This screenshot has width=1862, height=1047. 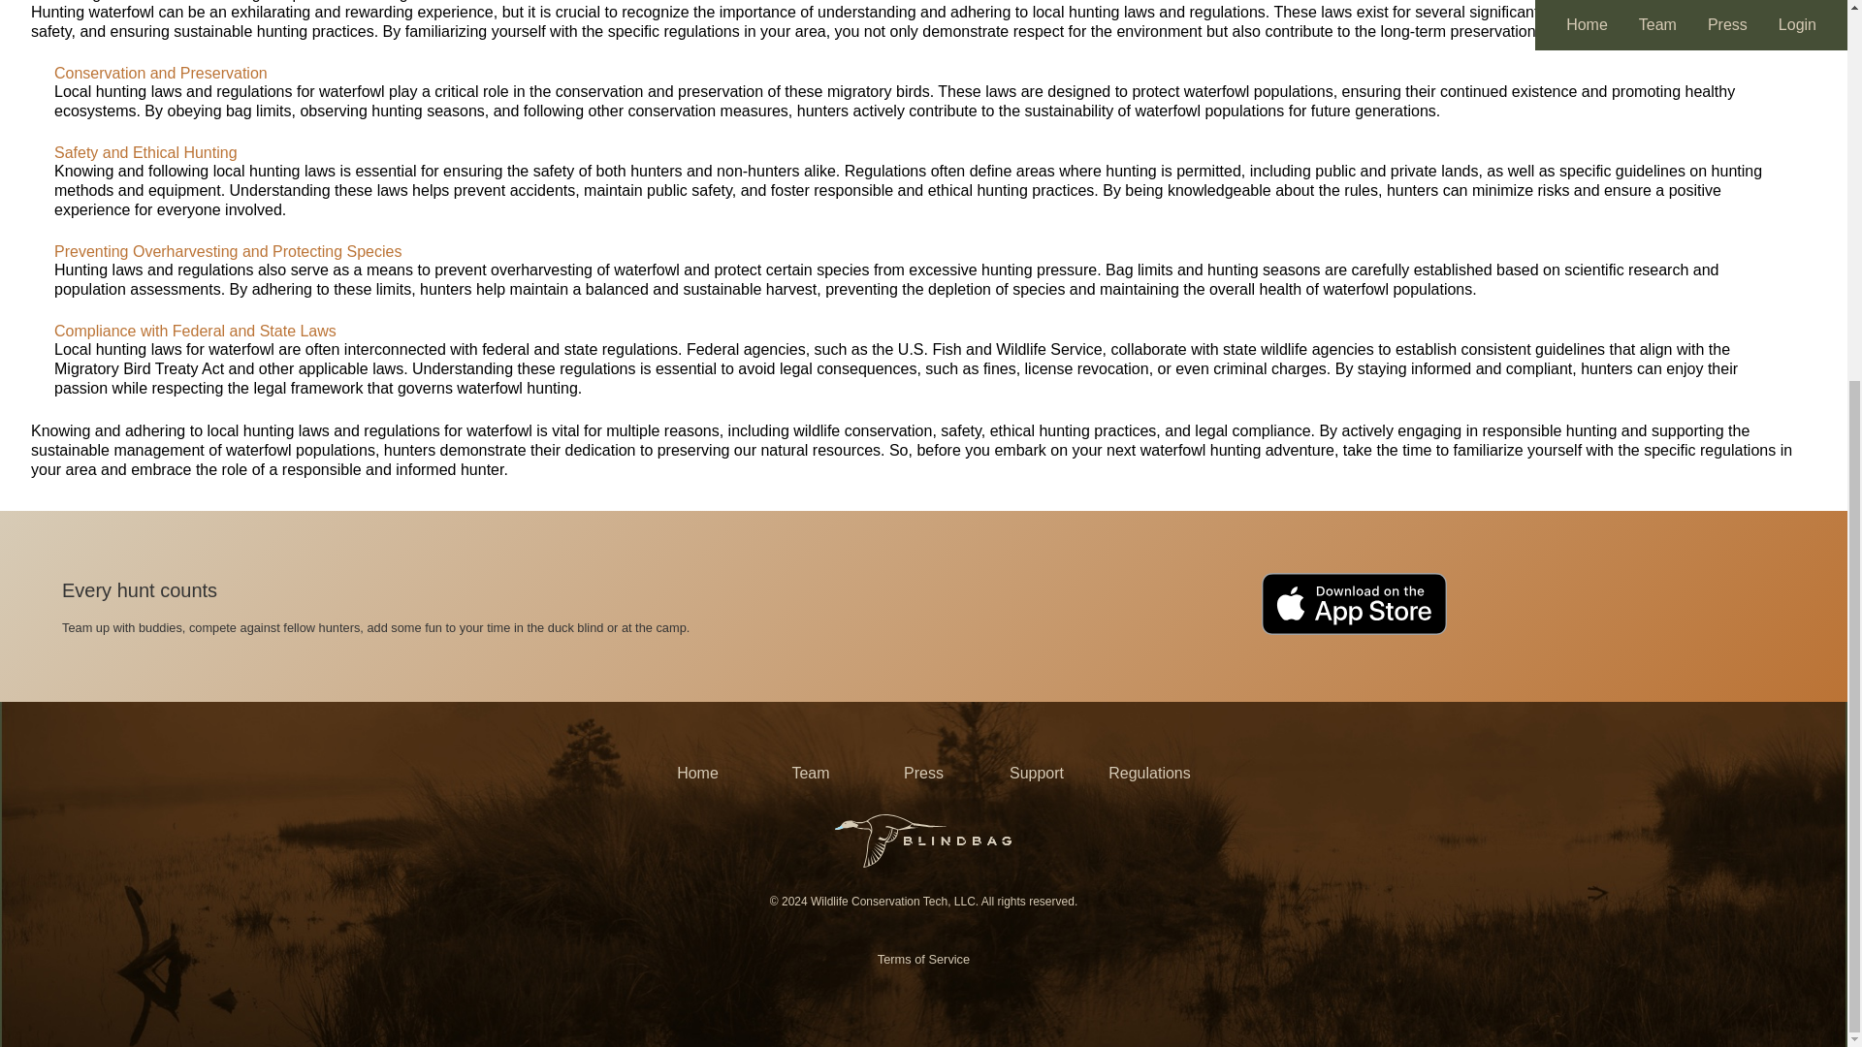 I want to click on Team, so click(x=811, y=774).